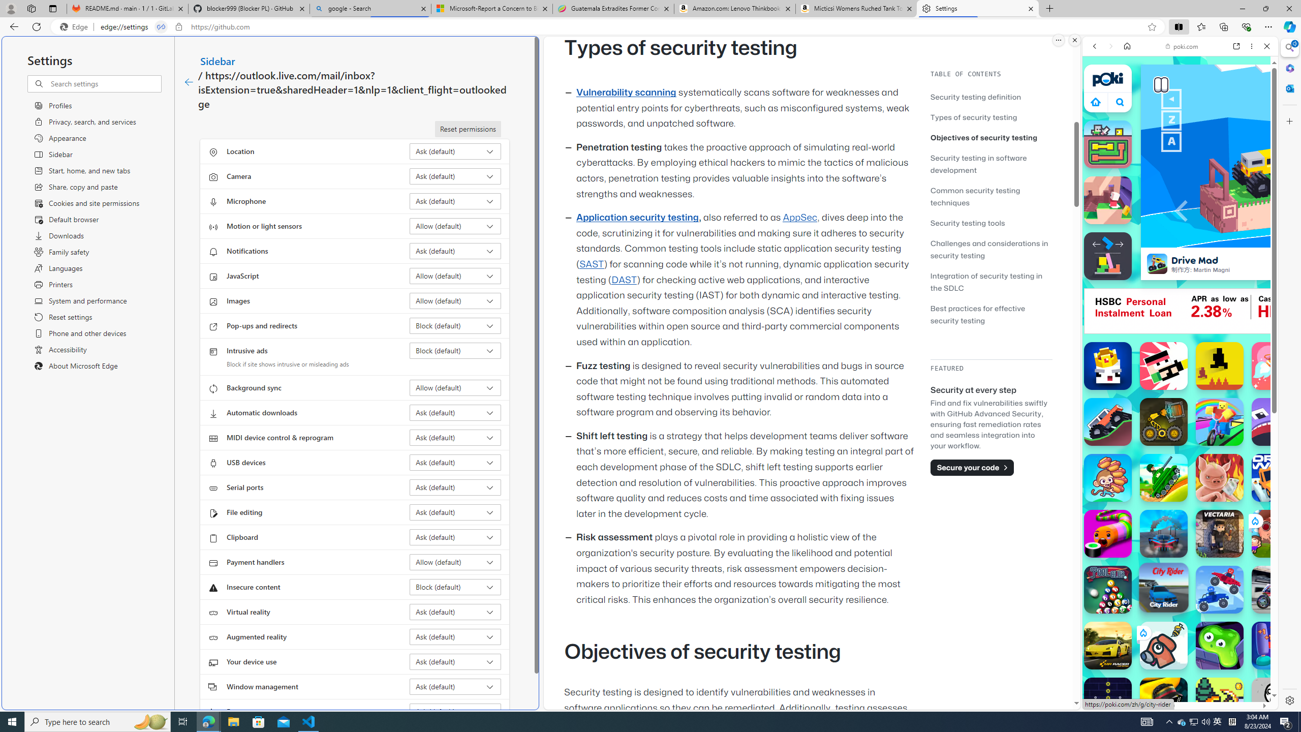 The width and height of the screenshot is (1301, 732). Describe the element at coordinates (1129, 490) in the screenshot. I see `Hills of Steel Hills of Steel poki.com` at that location.